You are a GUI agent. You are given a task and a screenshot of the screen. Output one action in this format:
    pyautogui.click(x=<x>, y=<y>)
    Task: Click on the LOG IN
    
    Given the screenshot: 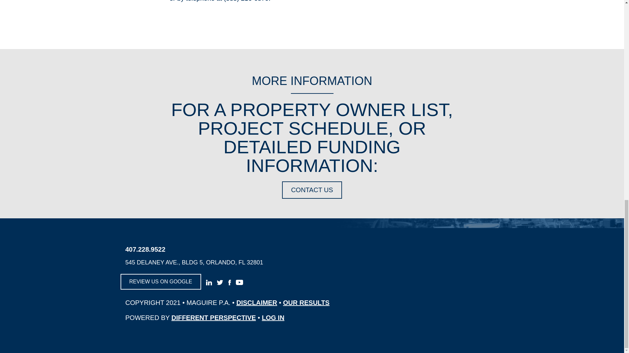 What is the action you would take?
    pyautogui.click(x=273, y=318)
    